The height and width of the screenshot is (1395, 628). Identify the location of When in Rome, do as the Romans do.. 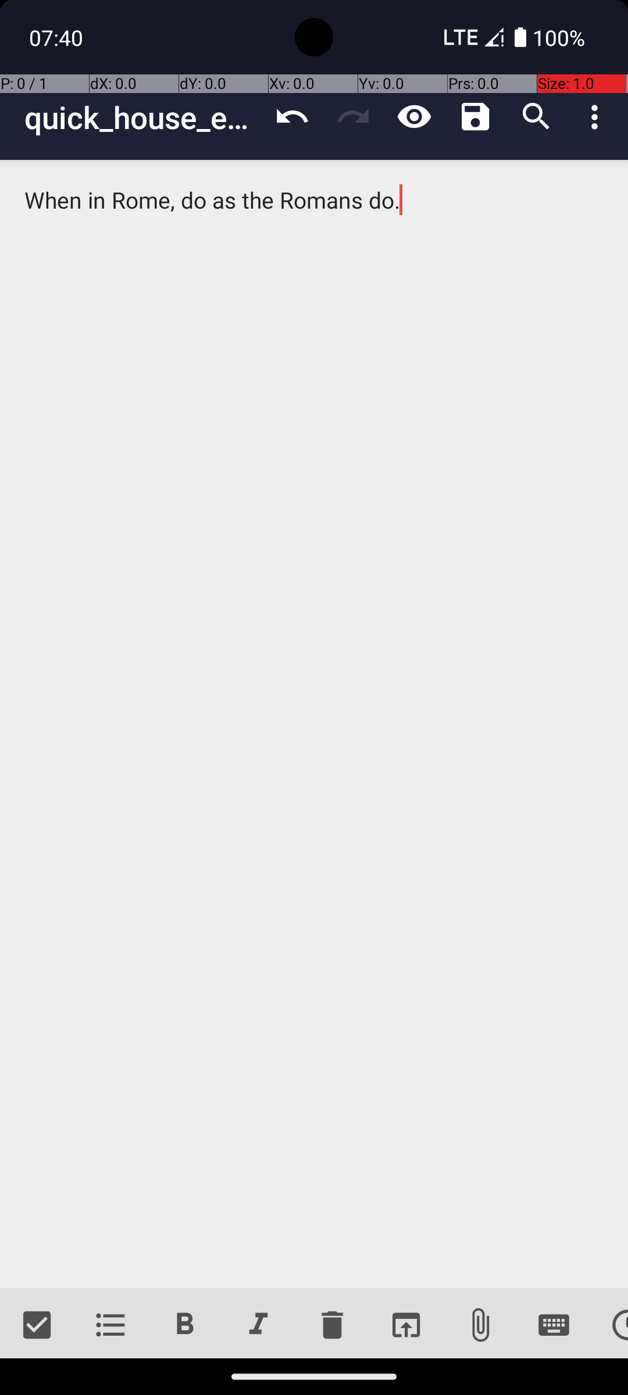
(314, 724).